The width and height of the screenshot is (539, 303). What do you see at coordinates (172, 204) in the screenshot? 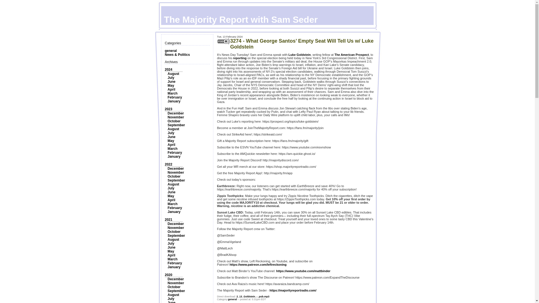
I see `March` at bounding box center [172, 204].